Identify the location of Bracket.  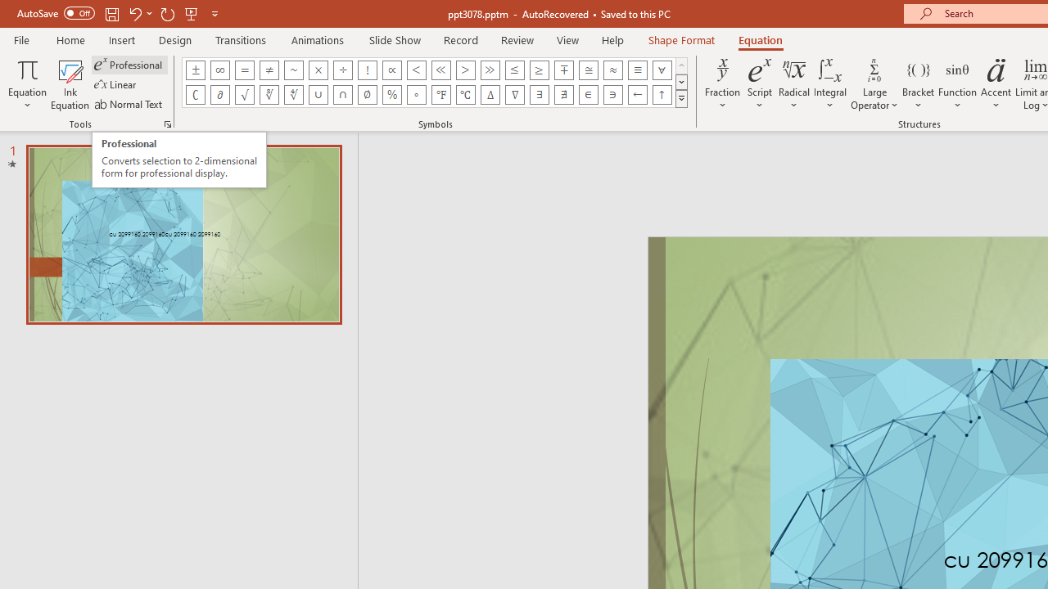
(919, 83).